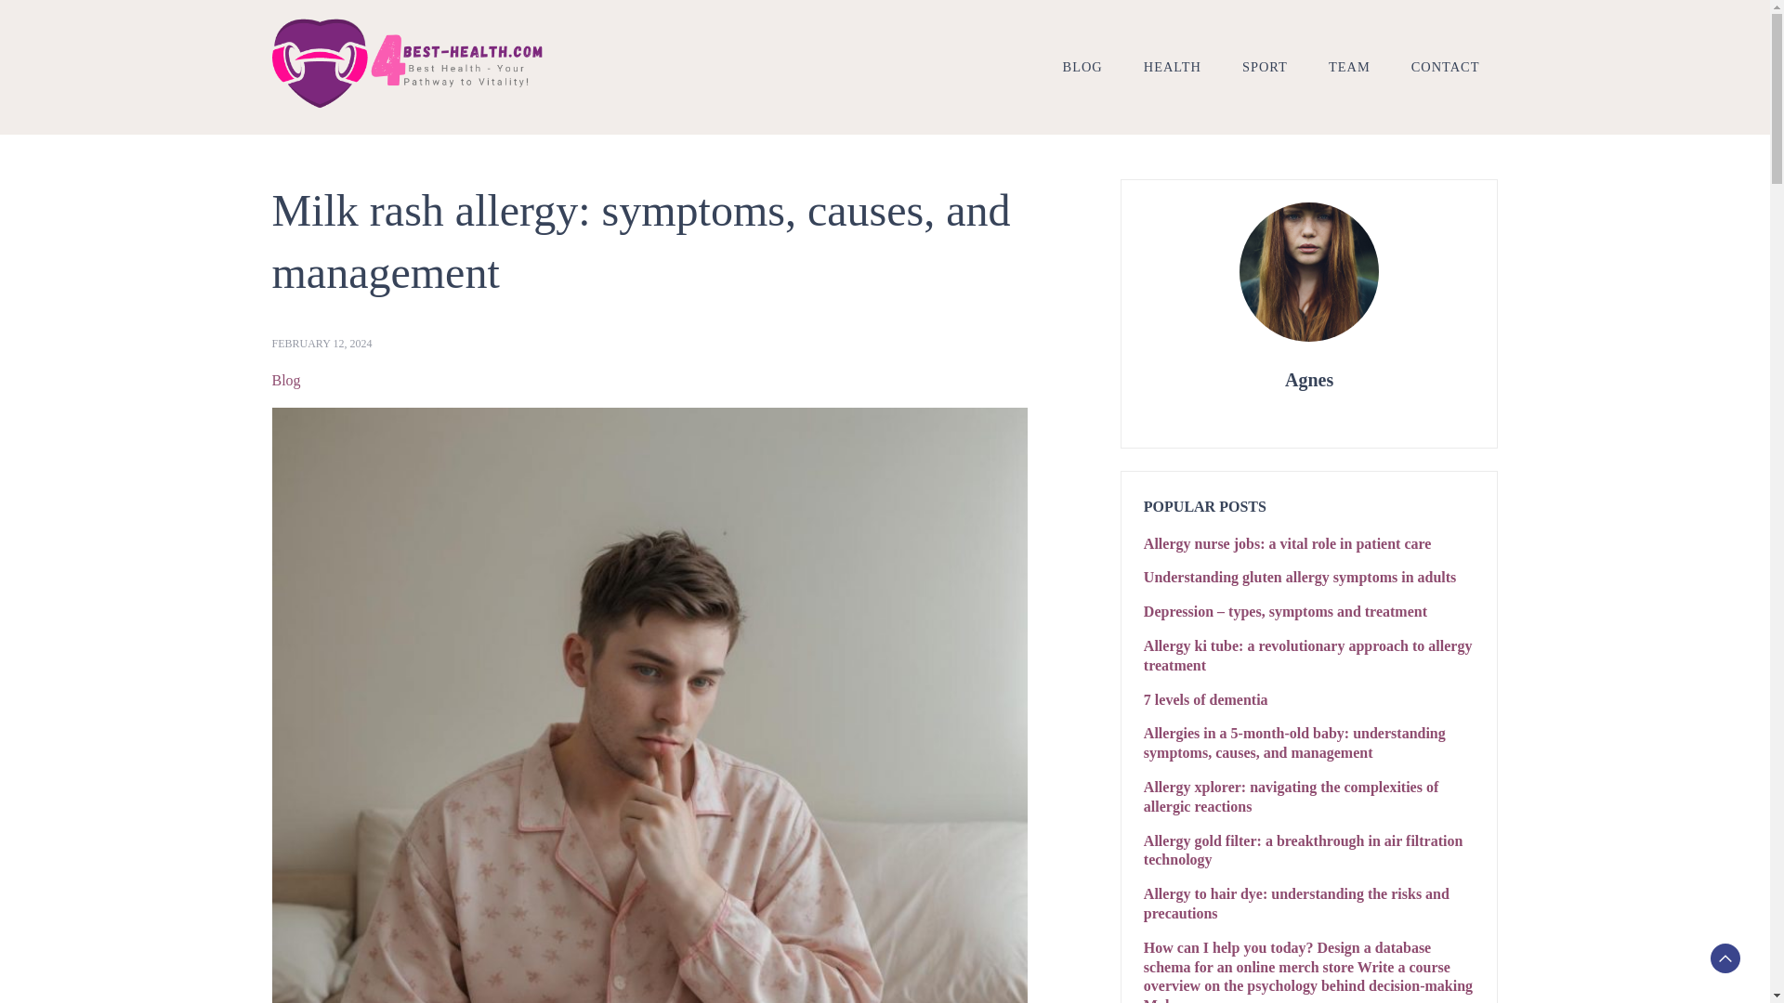 The image size is (1784, 1003). I want to click on Blog, so click(284, 381).